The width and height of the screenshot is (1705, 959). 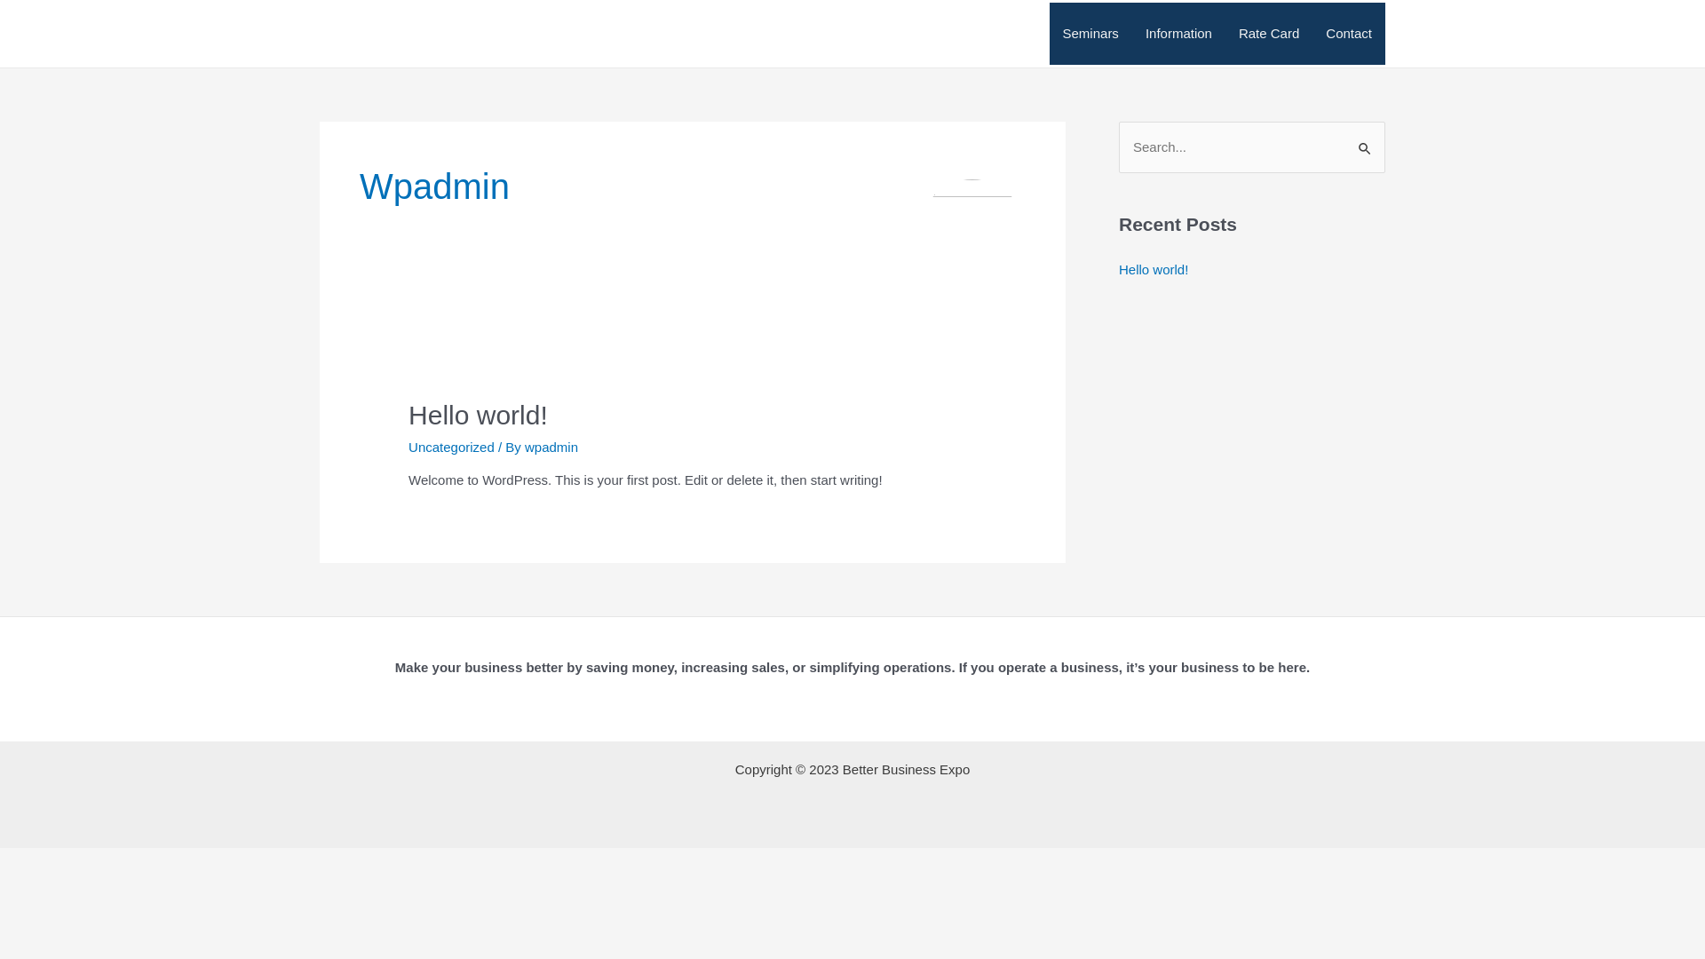 What do you see at coordinates (1179, 34) in the screenshot?
I see `Information` at bounding box center [1179, 34].